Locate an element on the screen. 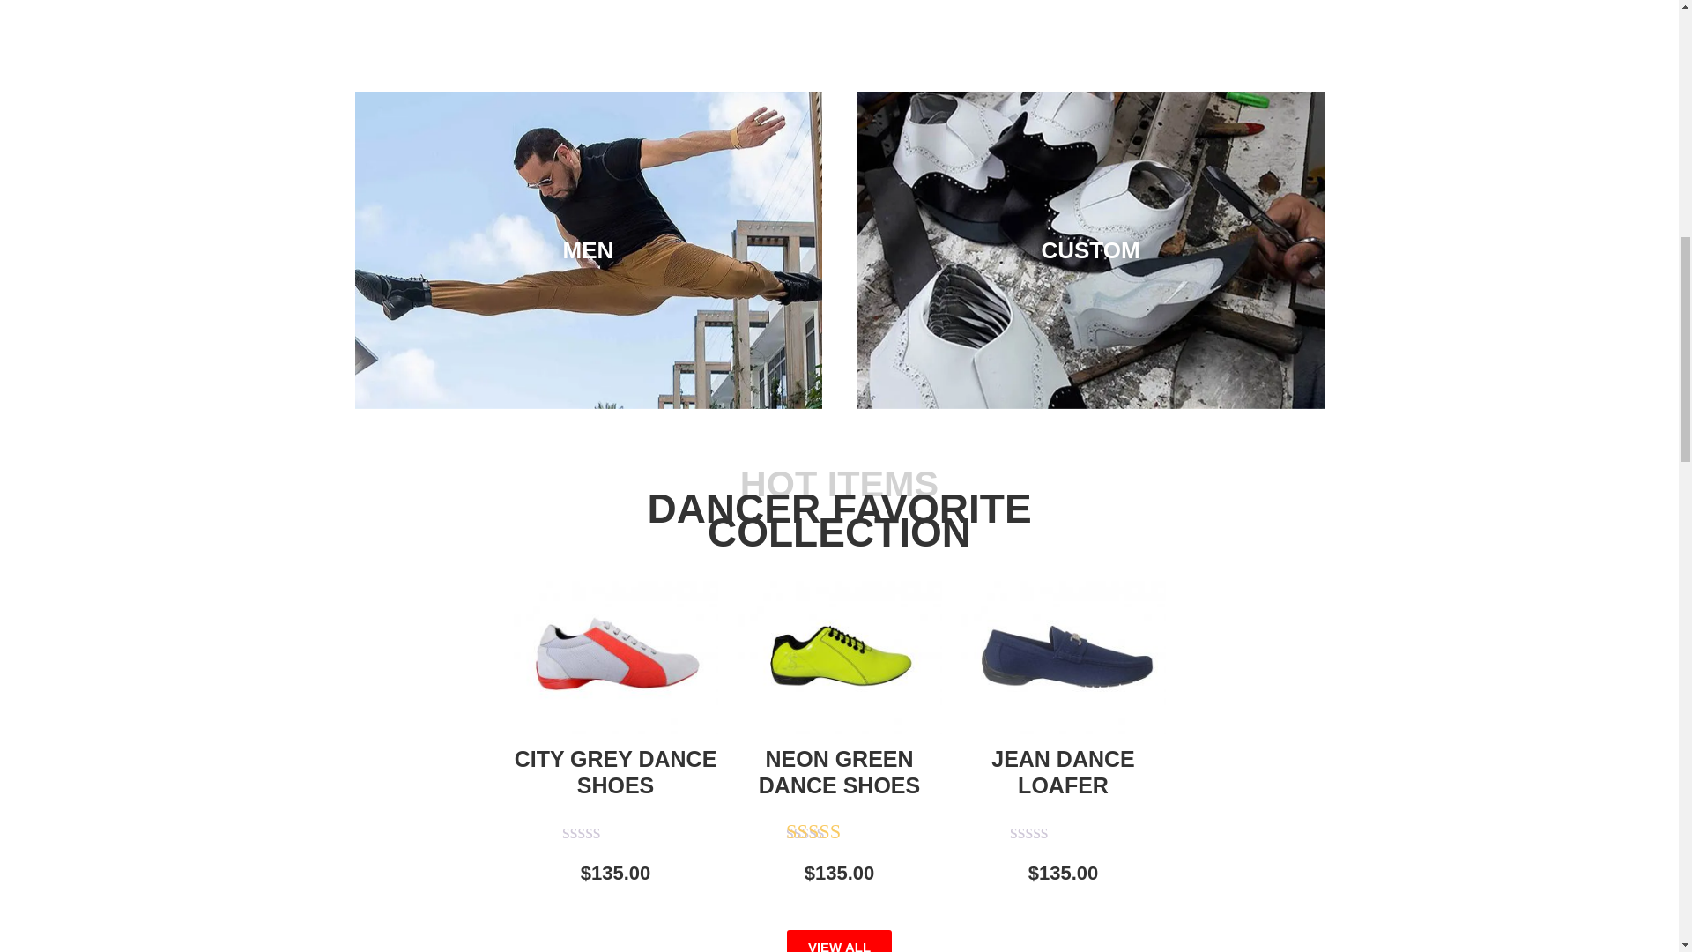  neon dance shoe is located at coordinates (838, 657).